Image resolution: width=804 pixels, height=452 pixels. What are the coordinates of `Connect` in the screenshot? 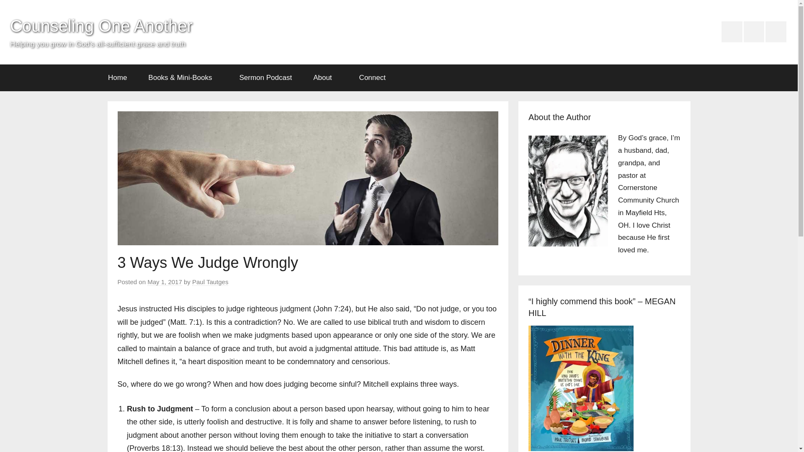 It's located at (375, 78).